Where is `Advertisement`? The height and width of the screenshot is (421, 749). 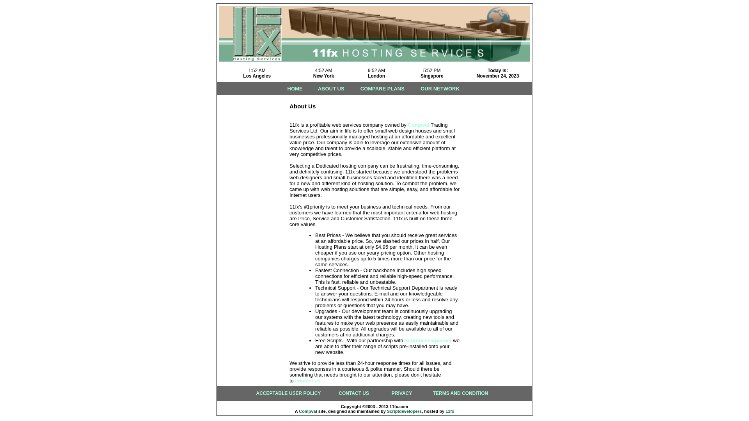
Advertisement is located at coordinates (501, 213).